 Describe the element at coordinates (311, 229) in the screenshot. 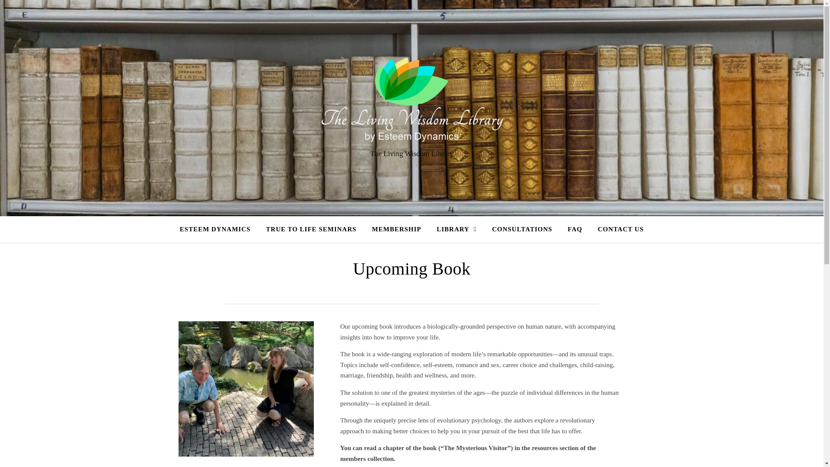

I see `TRUE TO LIFE SEMINARS` at that location.